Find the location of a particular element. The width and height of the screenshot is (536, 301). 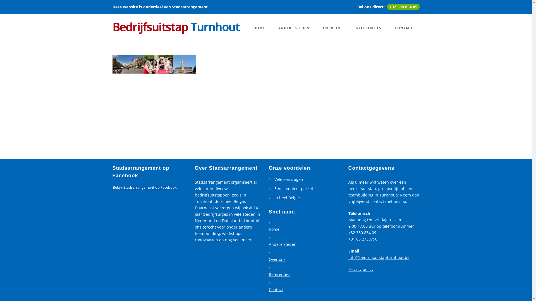

+32 380 834 09 is located at coordinates (403, 7).